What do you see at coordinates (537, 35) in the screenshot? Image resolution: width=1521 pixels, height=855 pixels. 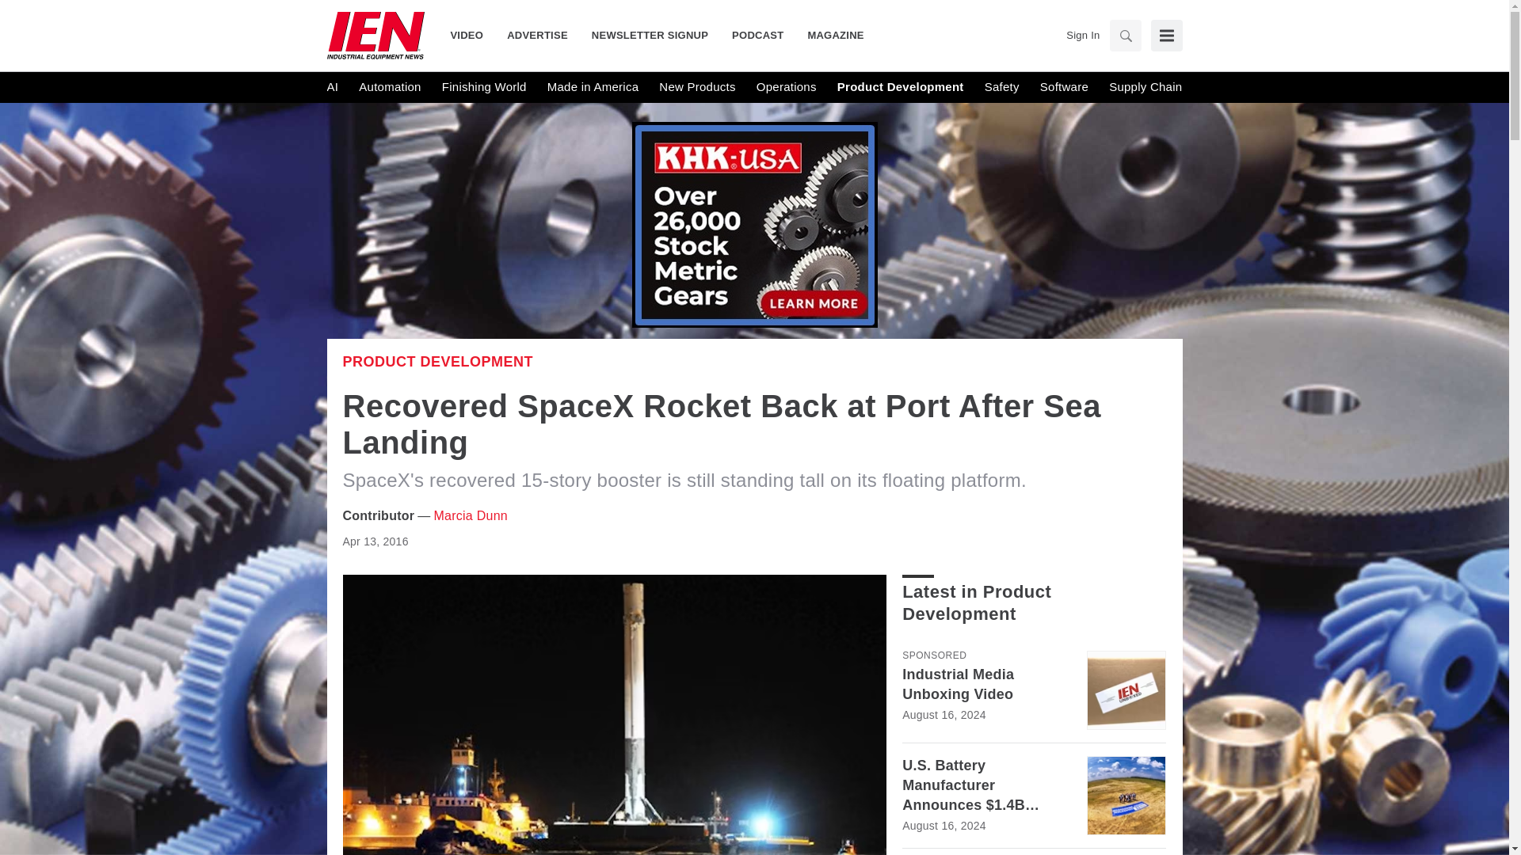 I see `ADVERTISE` at bounding box center [537, 35].